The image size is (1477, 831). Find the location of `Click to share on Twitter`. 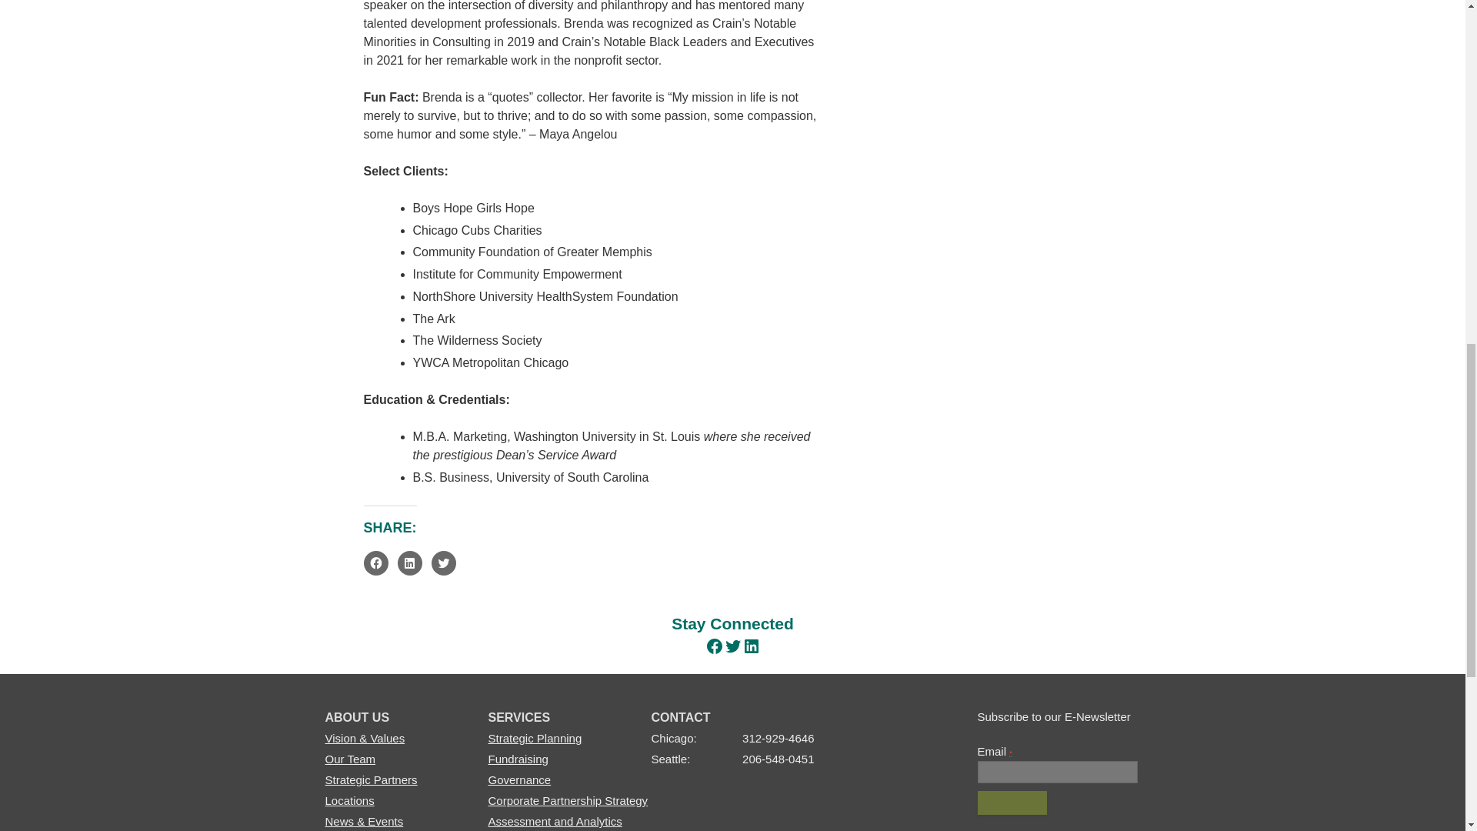

Click to share on Twitter is located at coordinates (443, 563).